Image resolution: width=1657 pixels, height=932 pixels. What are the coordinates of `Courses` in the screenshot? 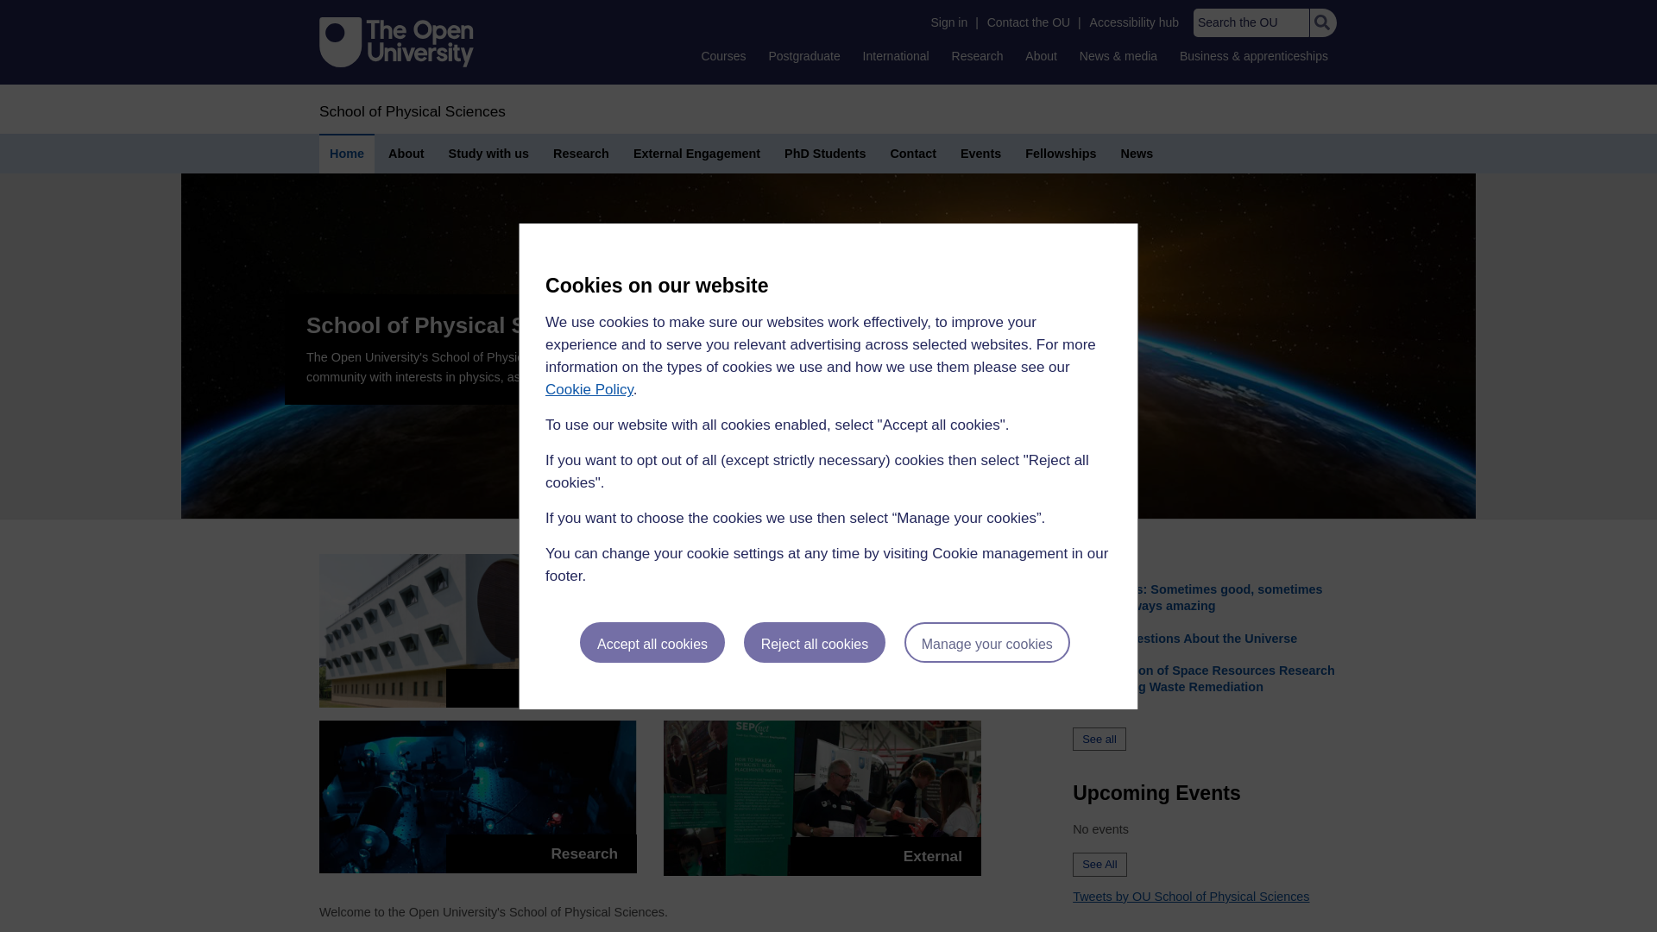 It's located at (723, 55).